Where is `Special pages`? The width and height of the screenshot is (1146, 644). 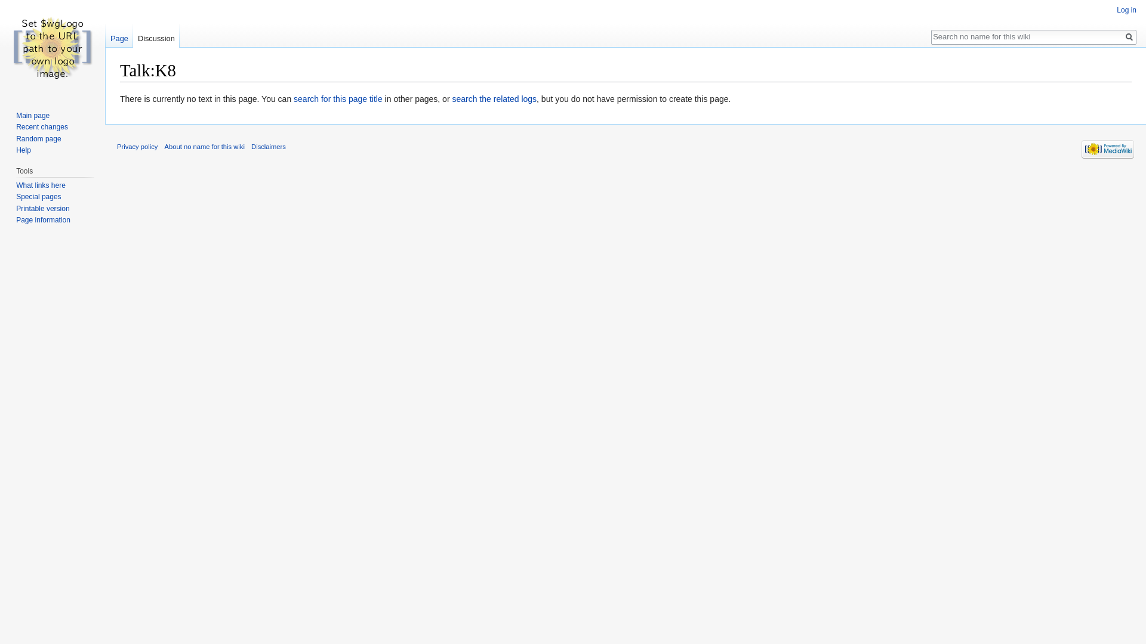 Special pages is located at coordinates (38, 197).